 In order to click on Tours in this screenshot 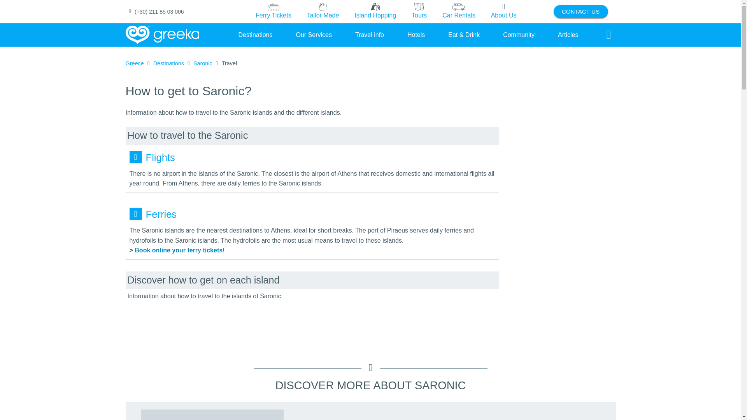, I will do `click(419, 11)`.